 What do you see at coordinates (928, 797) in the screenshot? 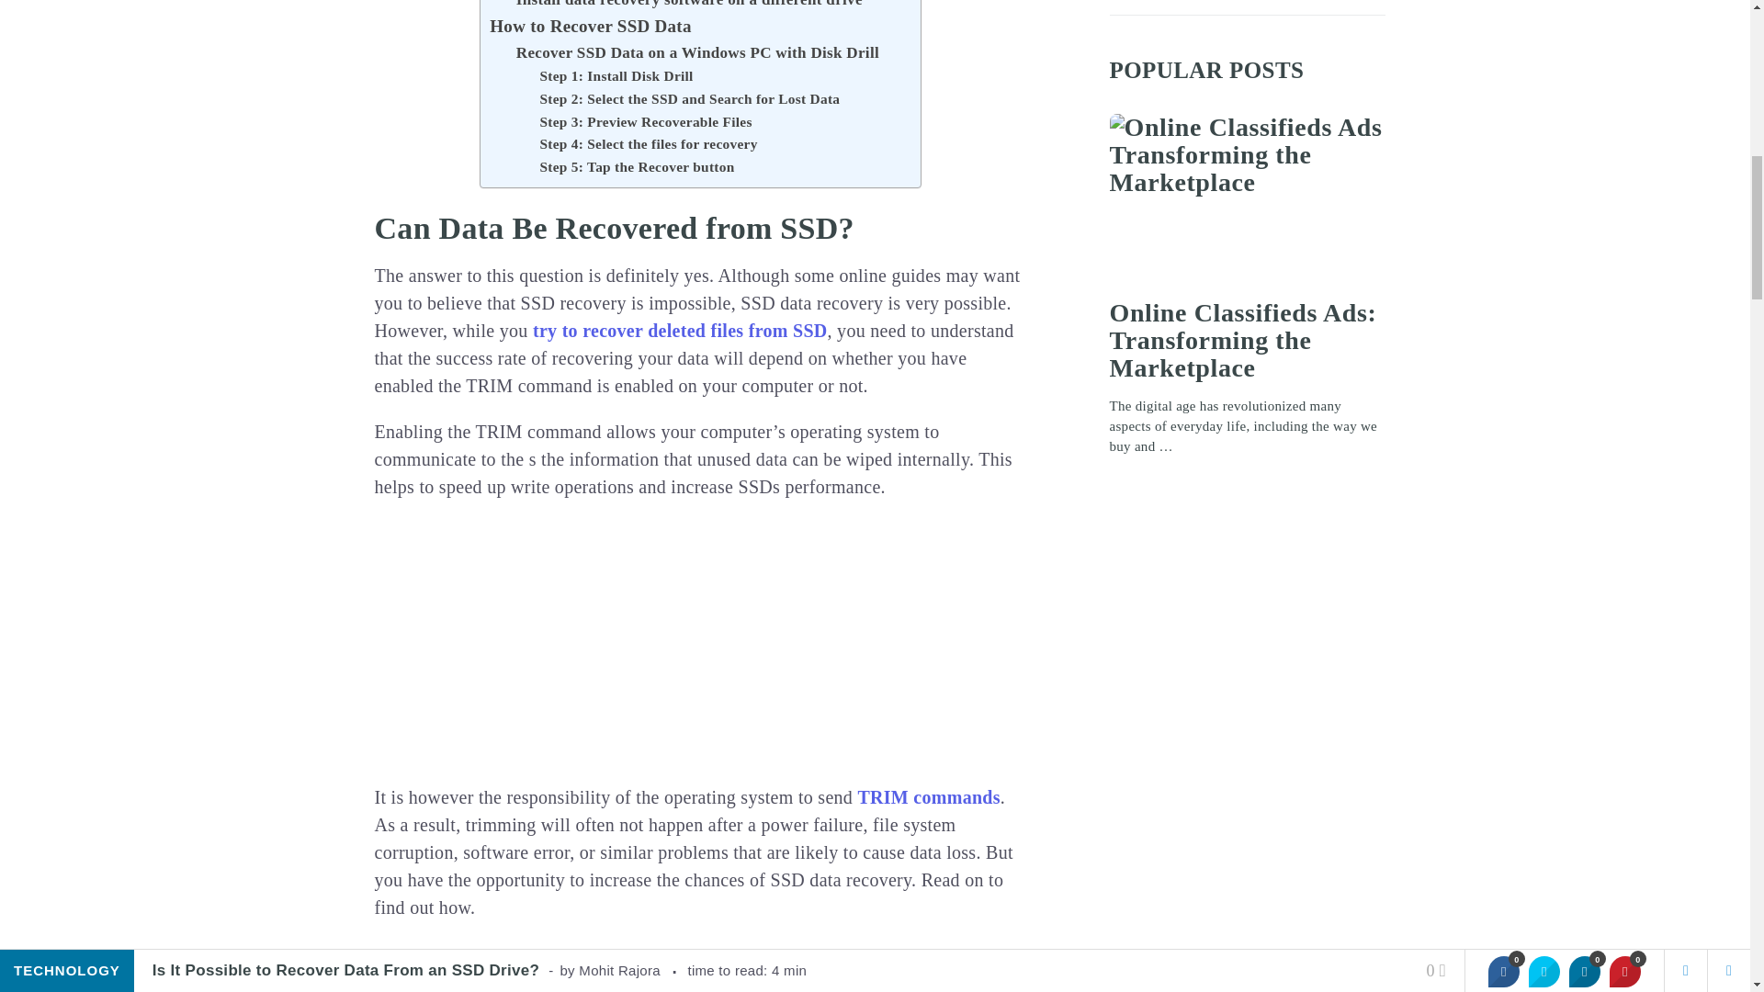
I see `TRIM commands` at bounding box center [928, 797].